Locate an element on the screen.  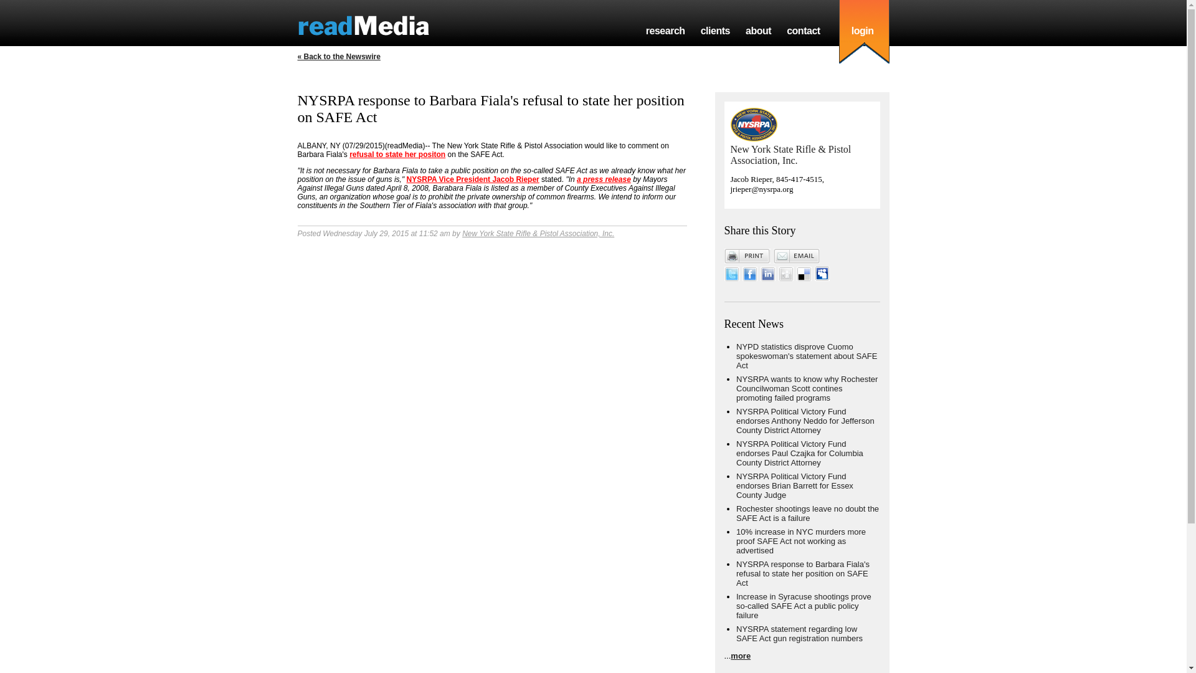
Post to Facebook is located at coordinates (750, 278).